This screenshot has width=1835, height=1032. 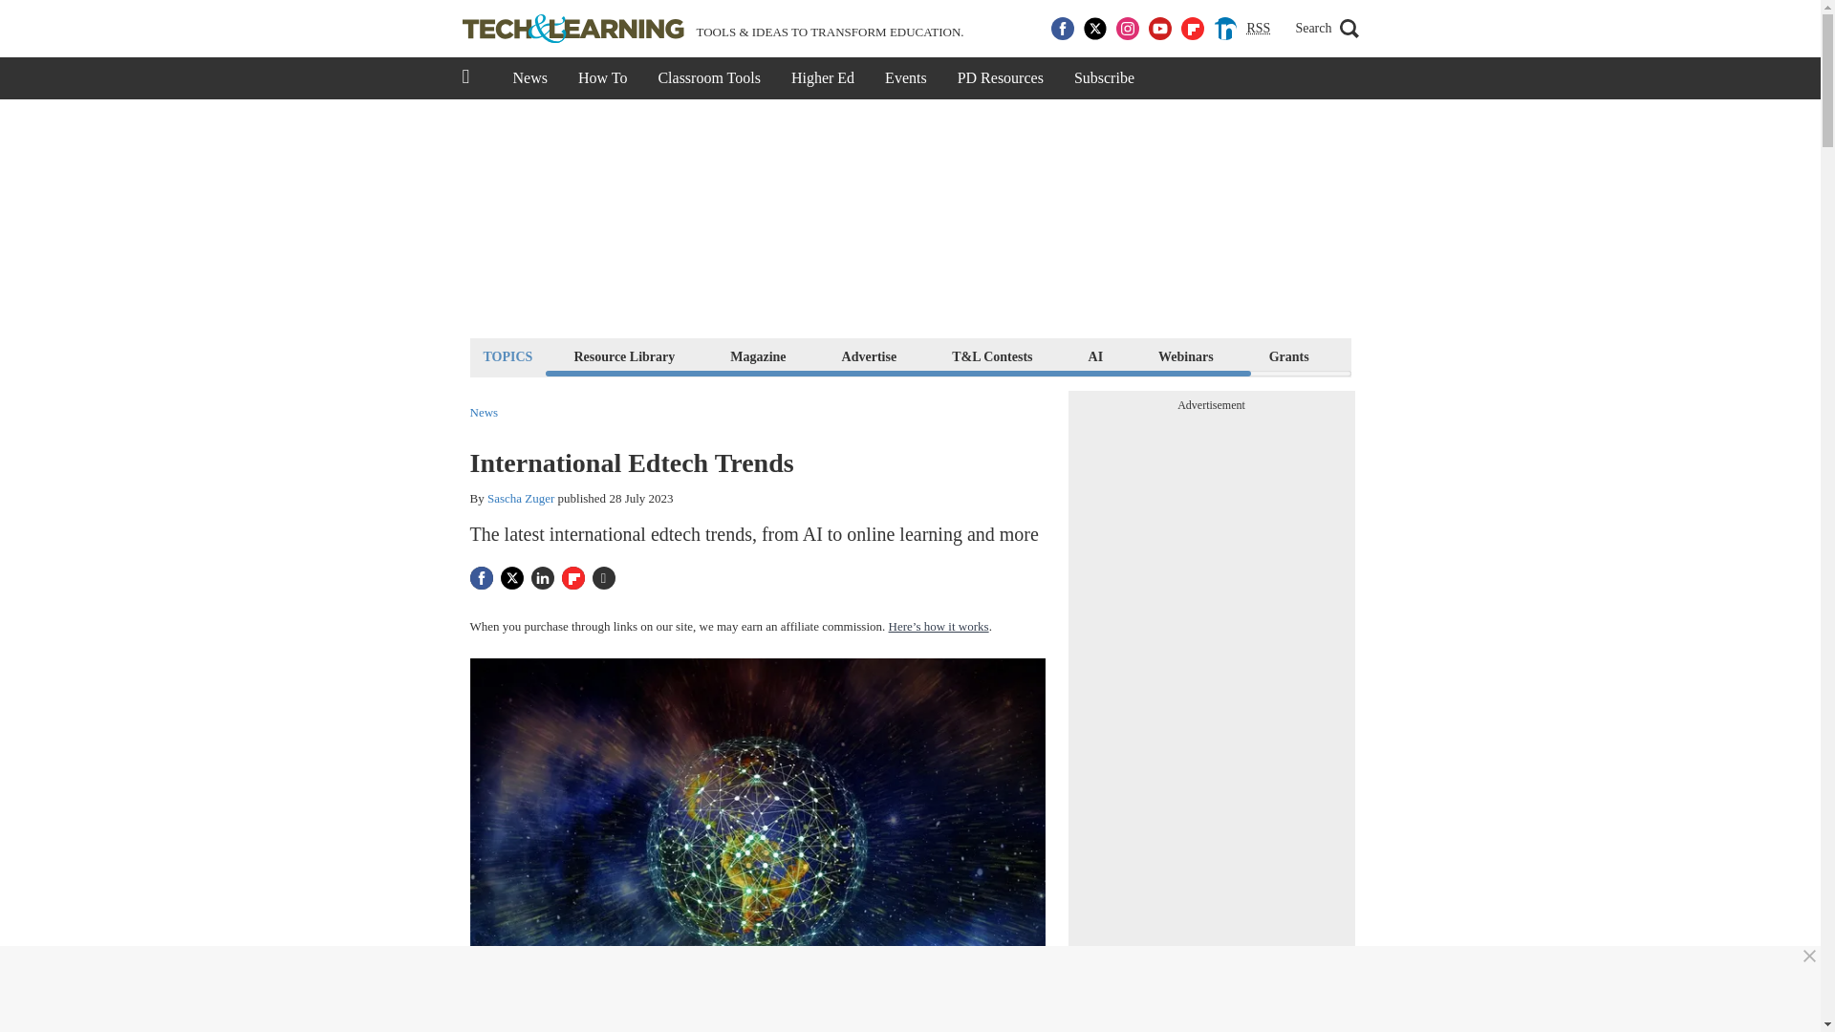 What do you see at coordinates (623, 355) in the screenshot?
I see `Resource Library` at bounding box center [623, 355].